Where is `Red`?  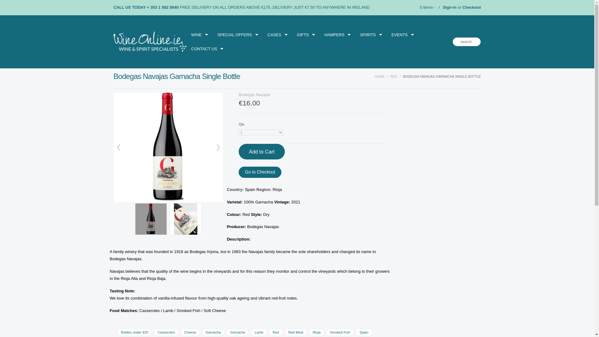 Red is located at coordinates (394, 76).